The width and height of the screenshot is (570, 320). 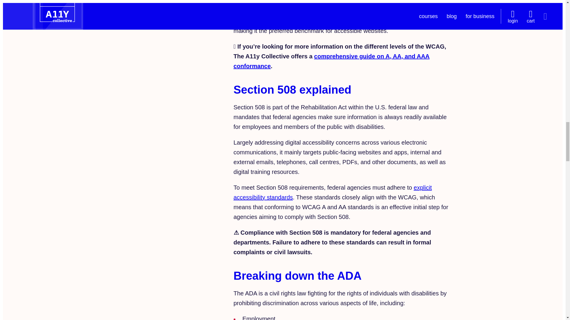 I want to click on comprehensive guide on A, AA, and AAA conformance, so click(x=331, y=61).